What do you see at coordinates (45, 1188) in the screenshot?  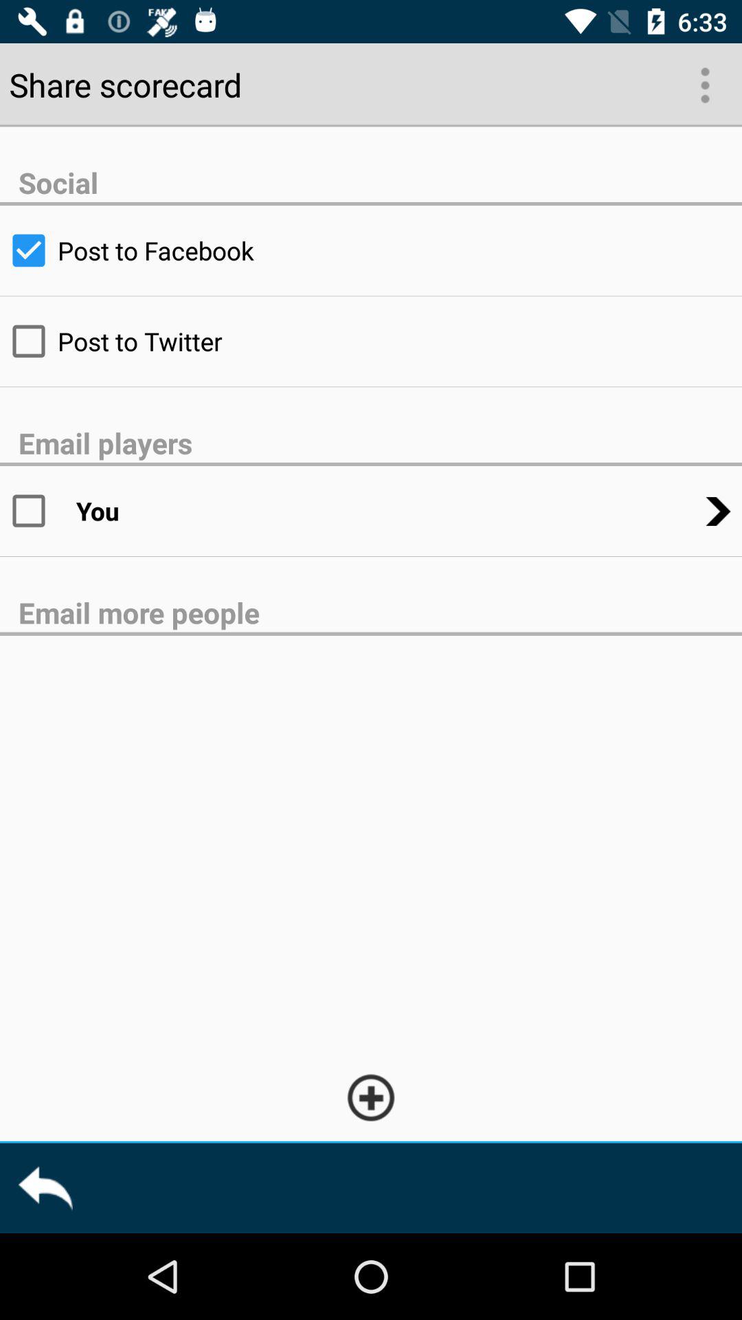 I see `go to previous` at bounding box center [45, 1188].